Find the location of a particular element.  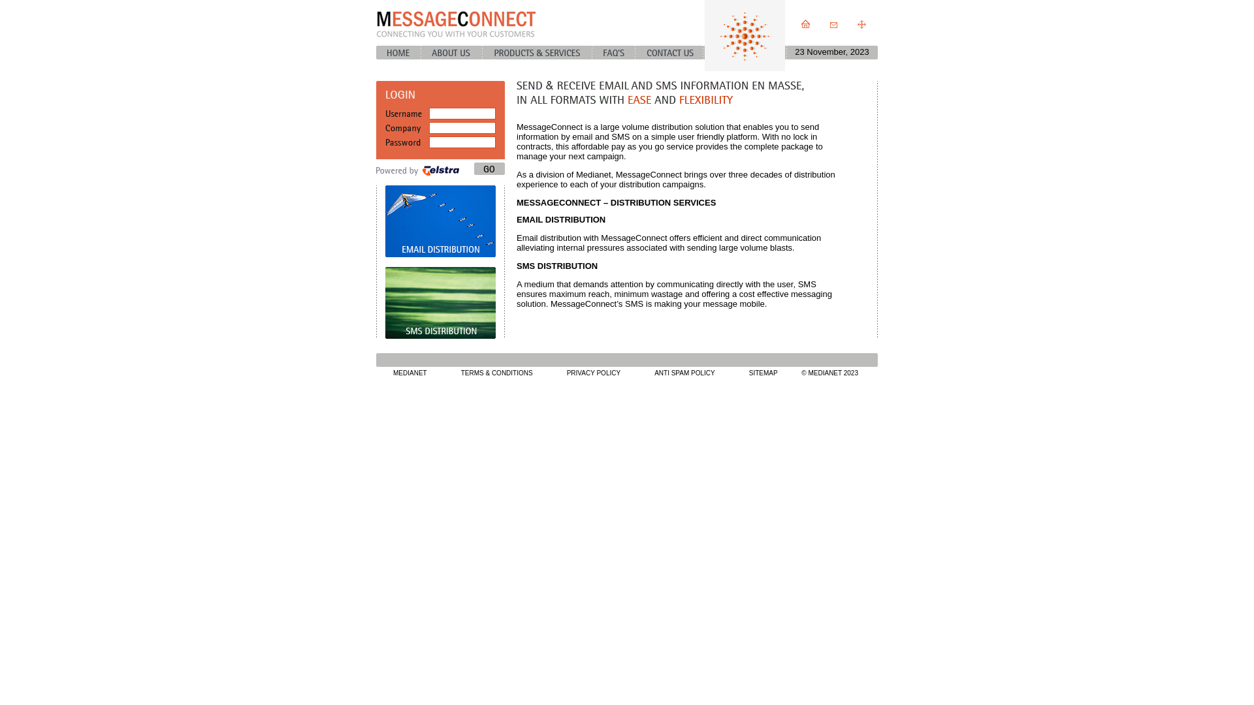

SITEMAP is located at coordinates (764, 373).